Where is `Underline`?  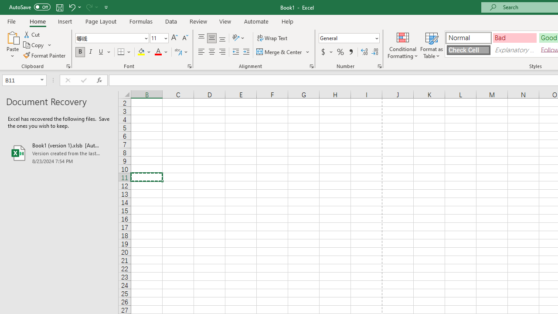 Underline is located at coordinates (101, 52).